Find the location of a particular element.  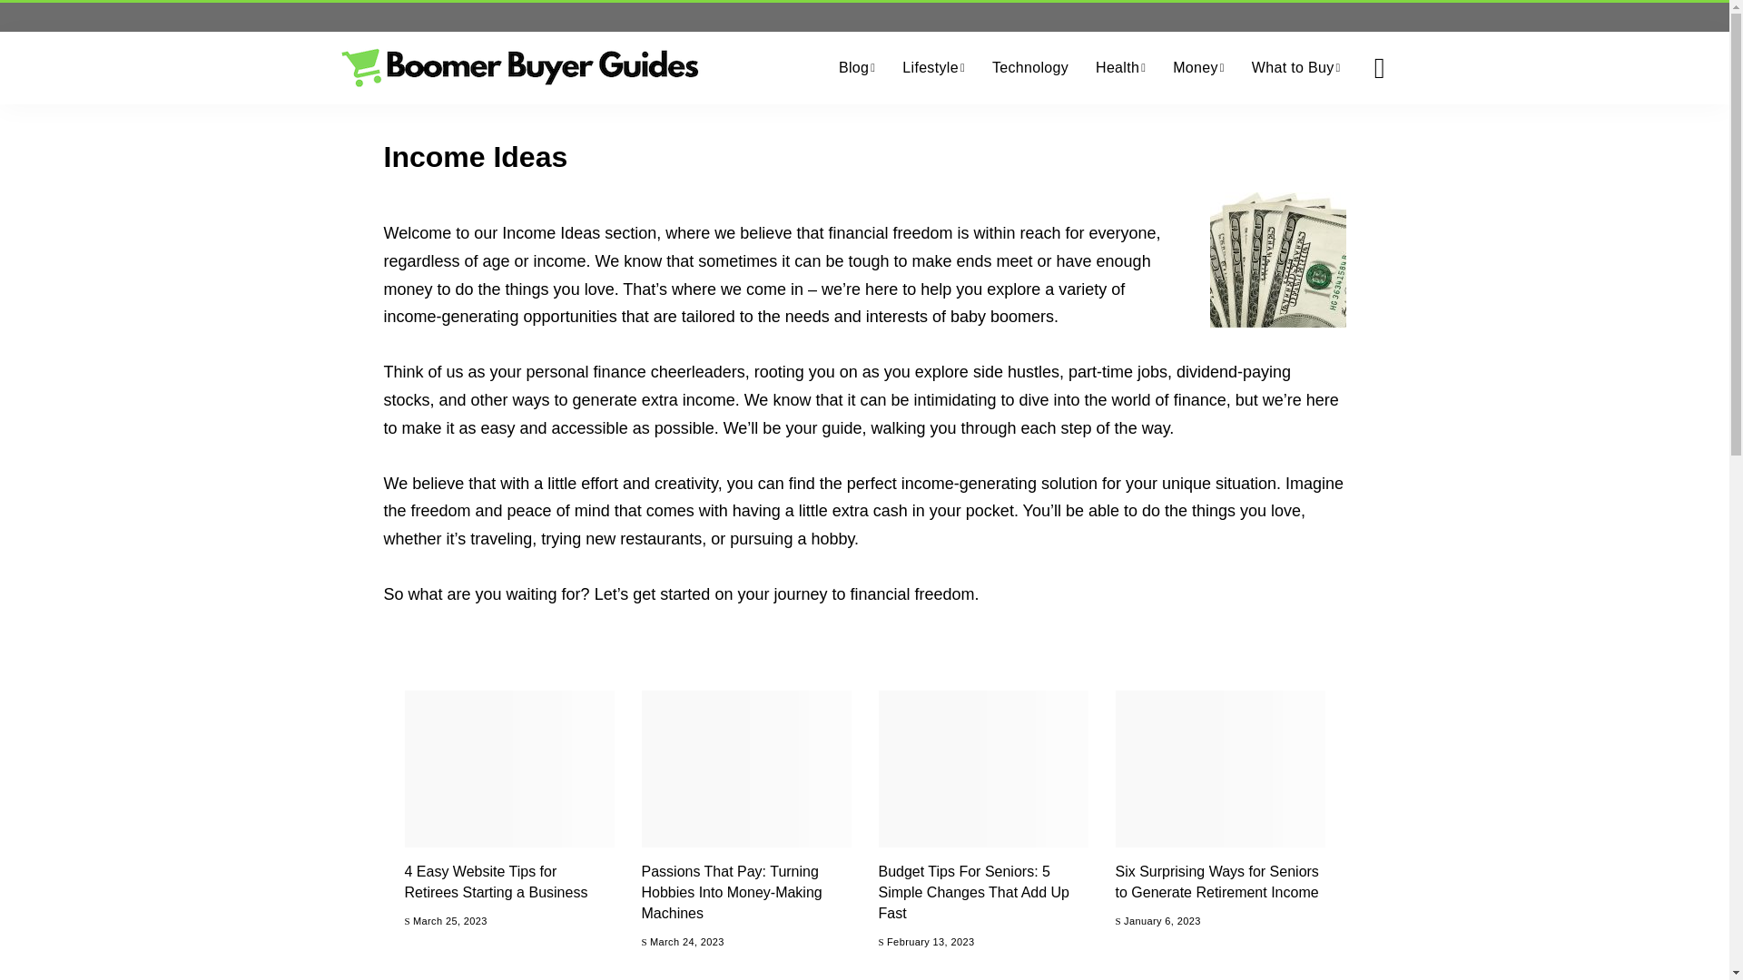

4 Easy Website Tips for Retirees Starting a Business is located at coordinates (496, 882).